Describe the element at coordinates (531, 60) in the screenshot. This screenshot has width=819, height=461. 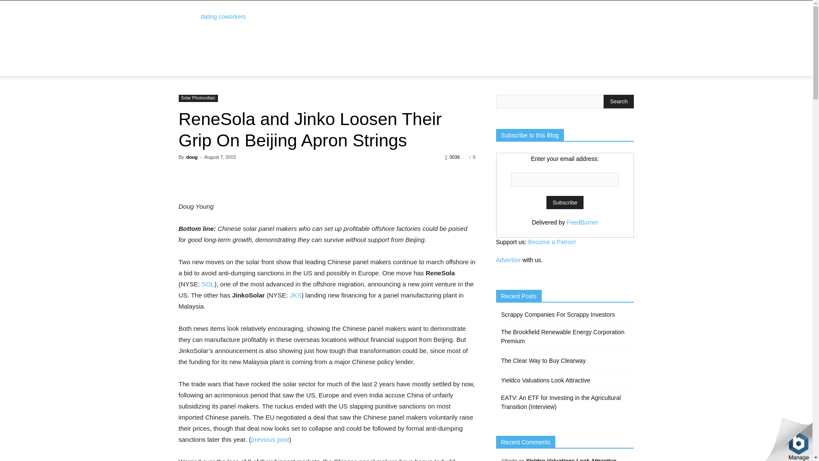
I see `ENERGY EFFICIENCY` at that location.